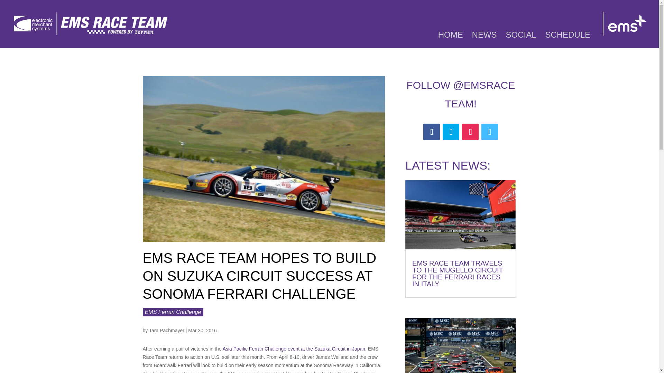  What do you see at coordinates (568, 40) in the screenshot?
I see `SCHEDULE` at bounding box center [568, 40].